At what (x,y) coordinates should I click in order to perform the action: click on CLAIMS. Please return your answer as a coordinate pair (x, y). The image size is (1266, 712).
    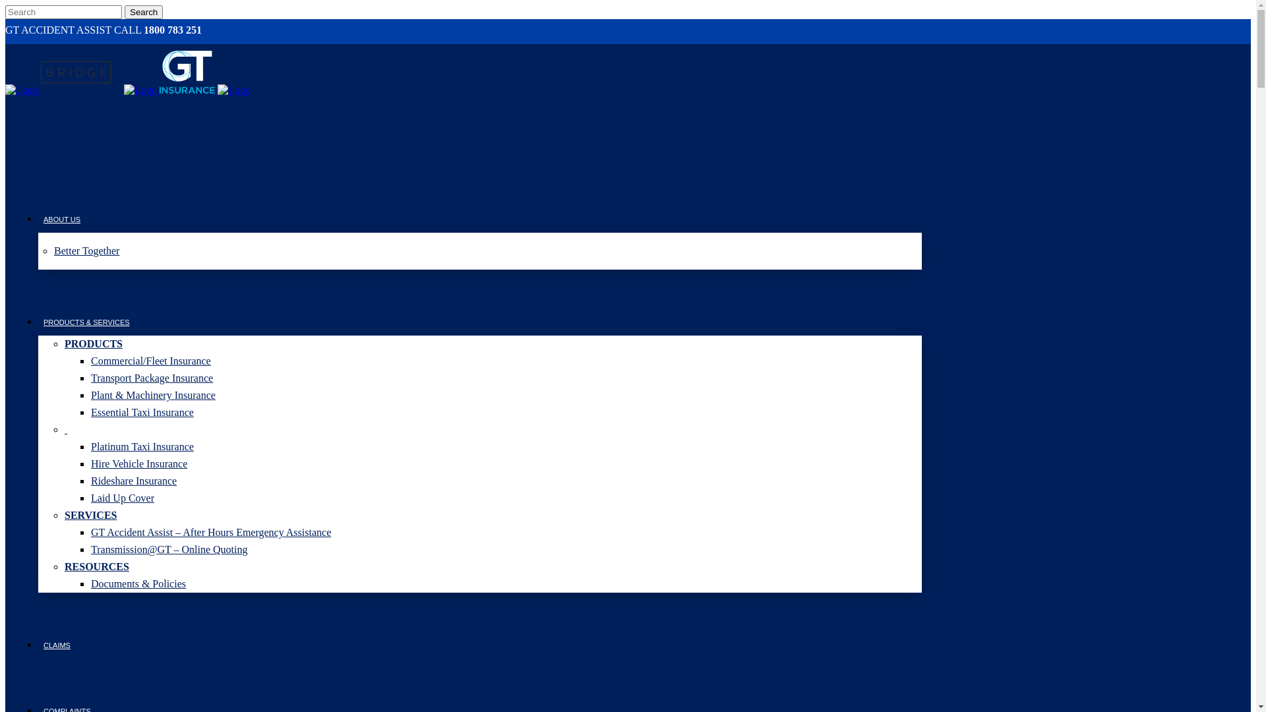
    Looking at the image, I should click on (57, 645).